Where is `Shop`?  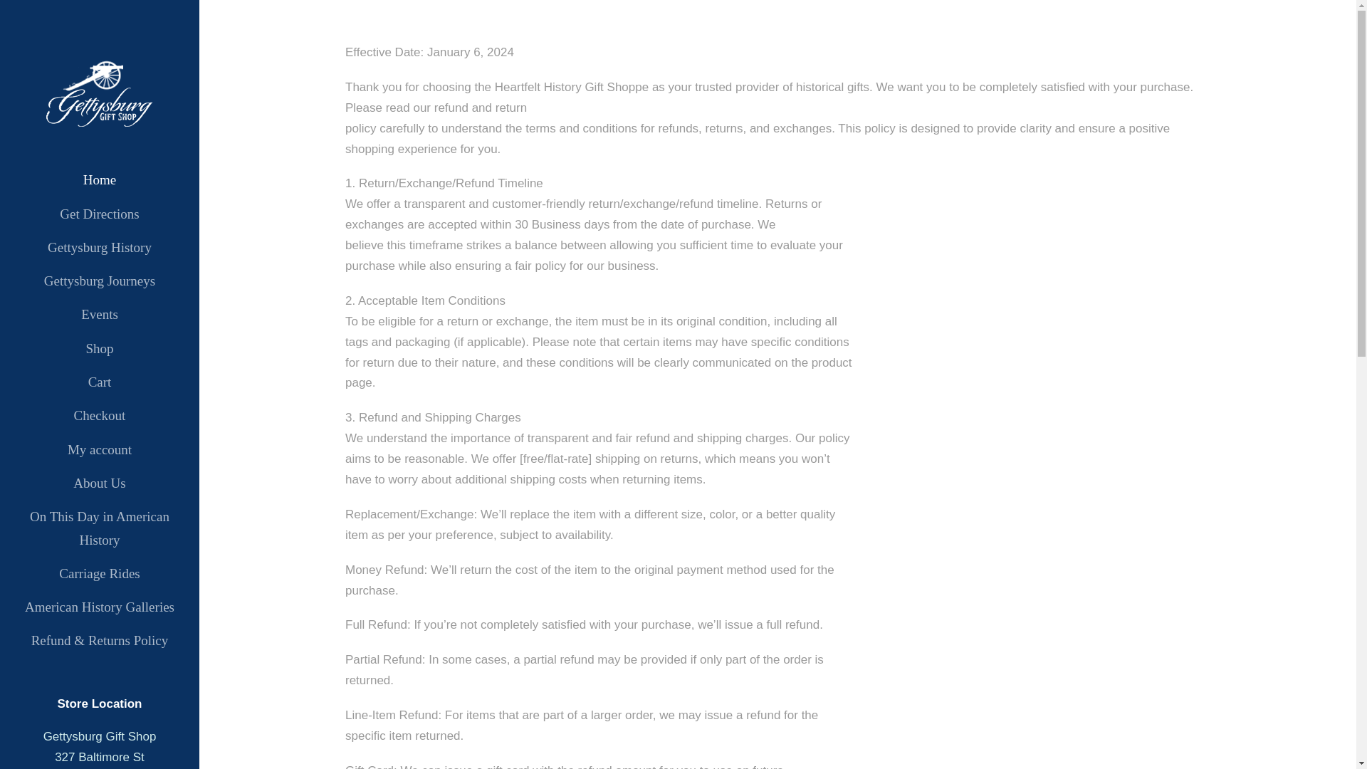 Shop is located at coordinates (100, 349).